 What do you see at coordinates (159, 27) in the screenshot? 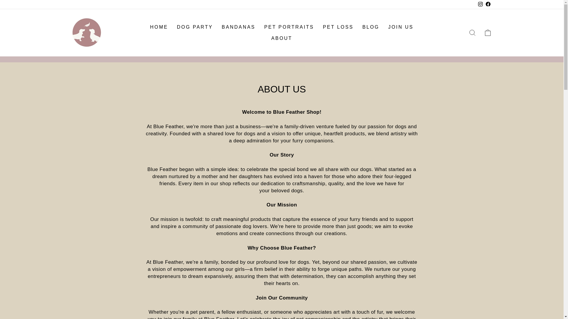
I see `HOME` at bounding box center [159, 27].